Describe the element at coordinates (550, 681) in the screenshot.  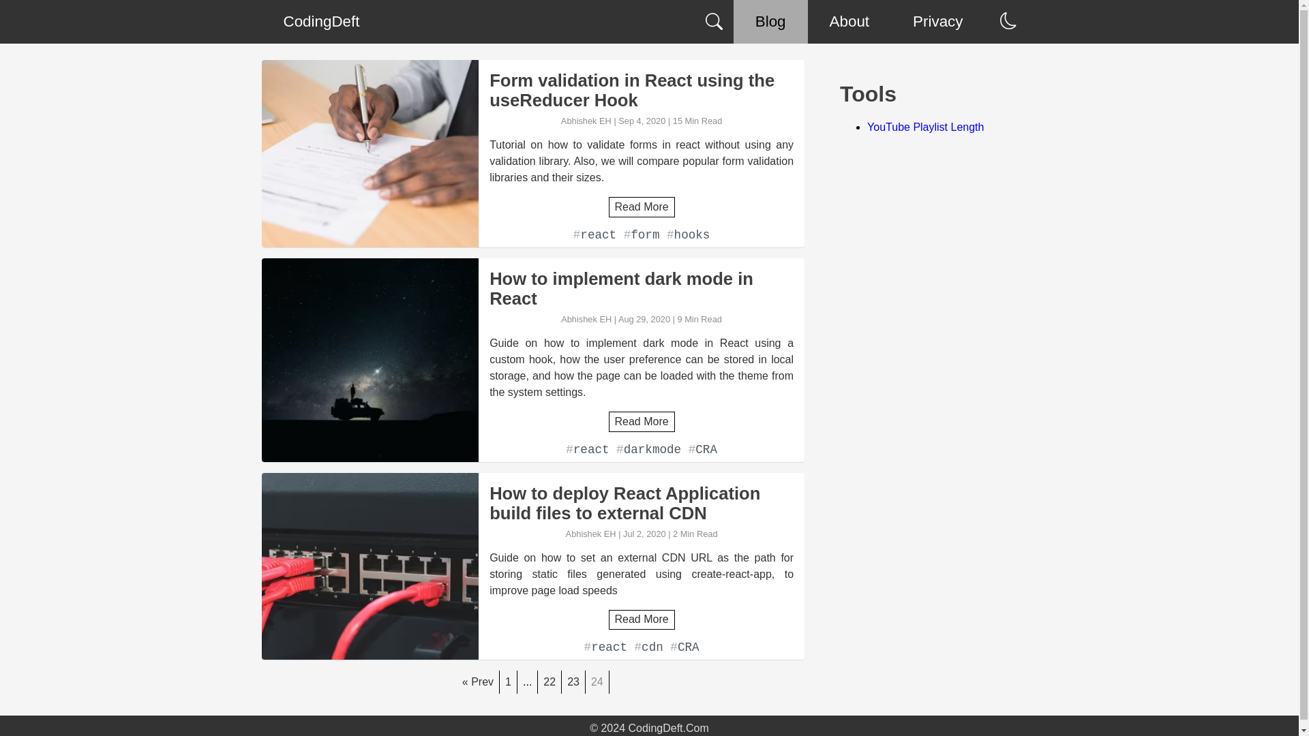
I see `22` at that location.